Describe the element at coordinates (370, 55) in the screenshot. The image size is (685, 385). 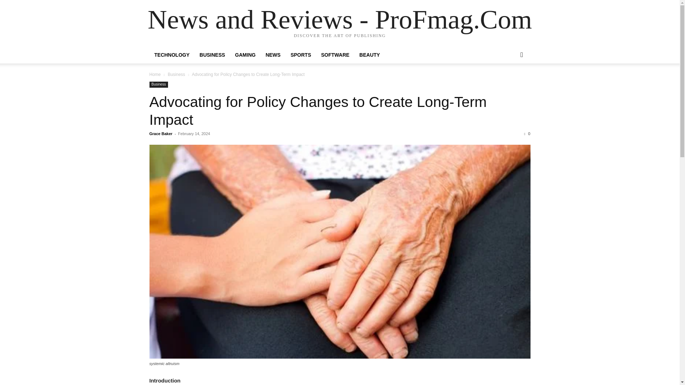
I see `BEAUTY` at that location.